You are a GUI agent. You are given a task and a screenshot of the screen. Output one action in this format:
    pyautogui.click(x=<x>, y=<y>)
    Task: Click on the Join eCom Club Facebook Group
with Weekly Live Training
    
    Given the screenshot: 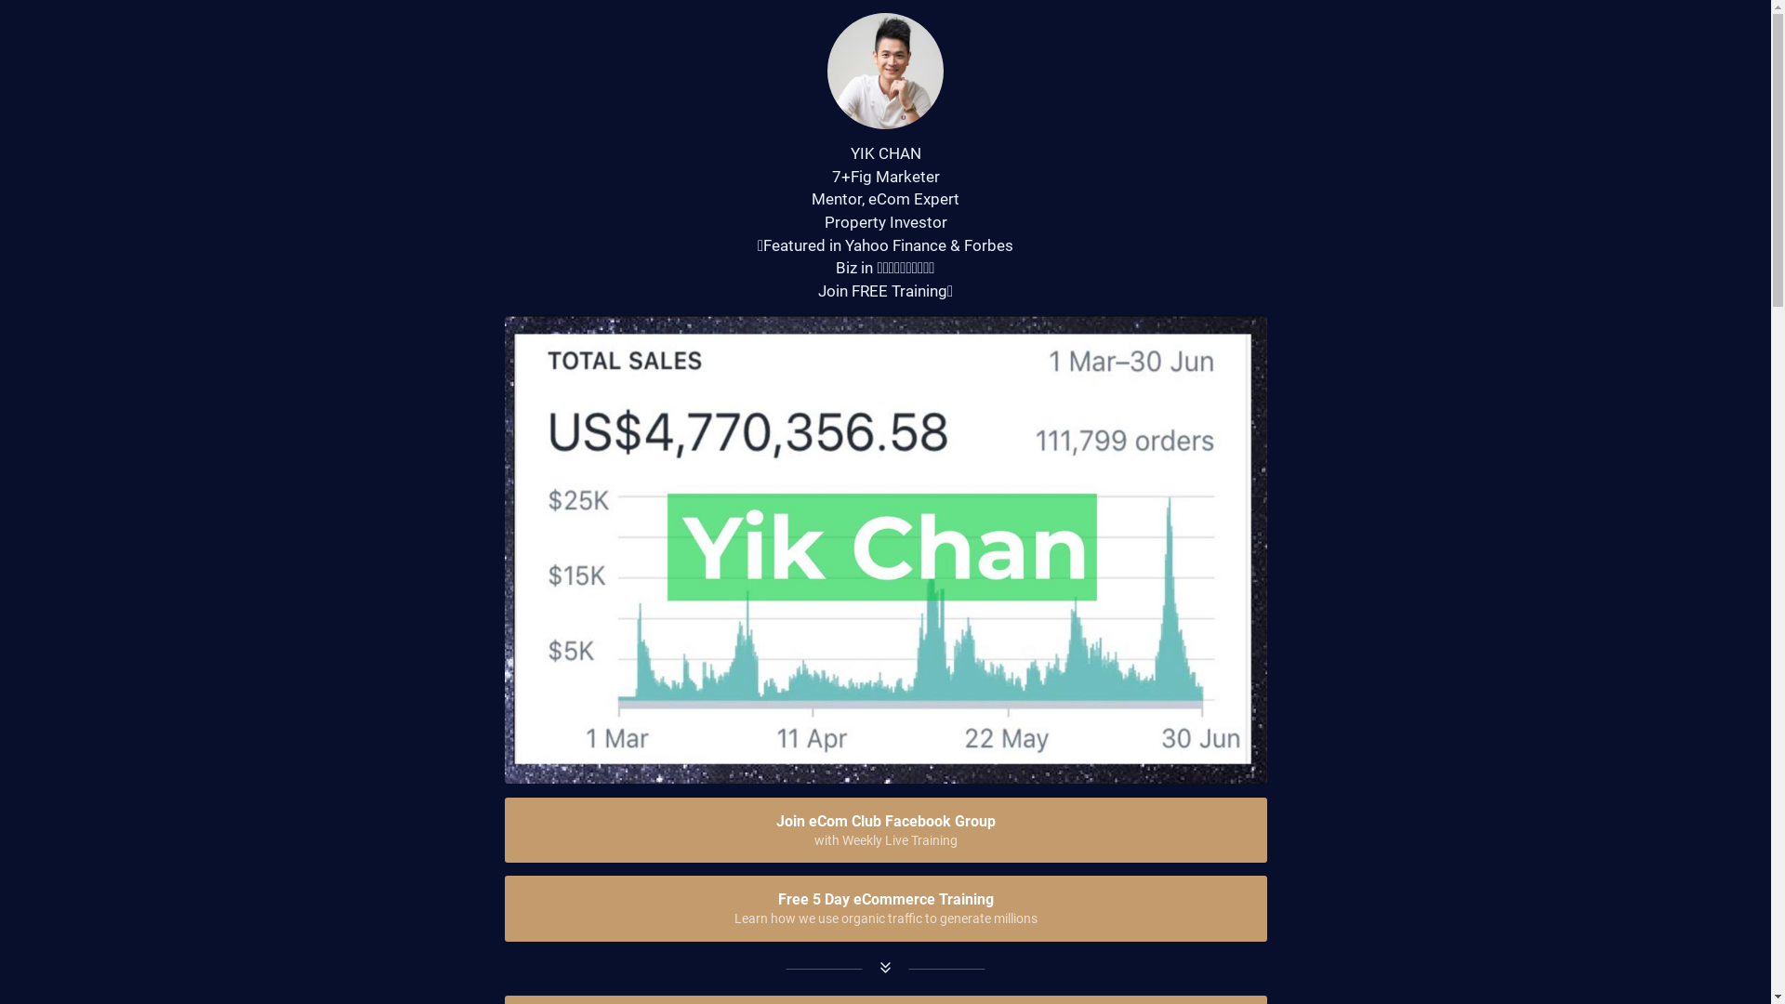 What is the action you would take?
    pyautogui.click(x=885, y=831)
    